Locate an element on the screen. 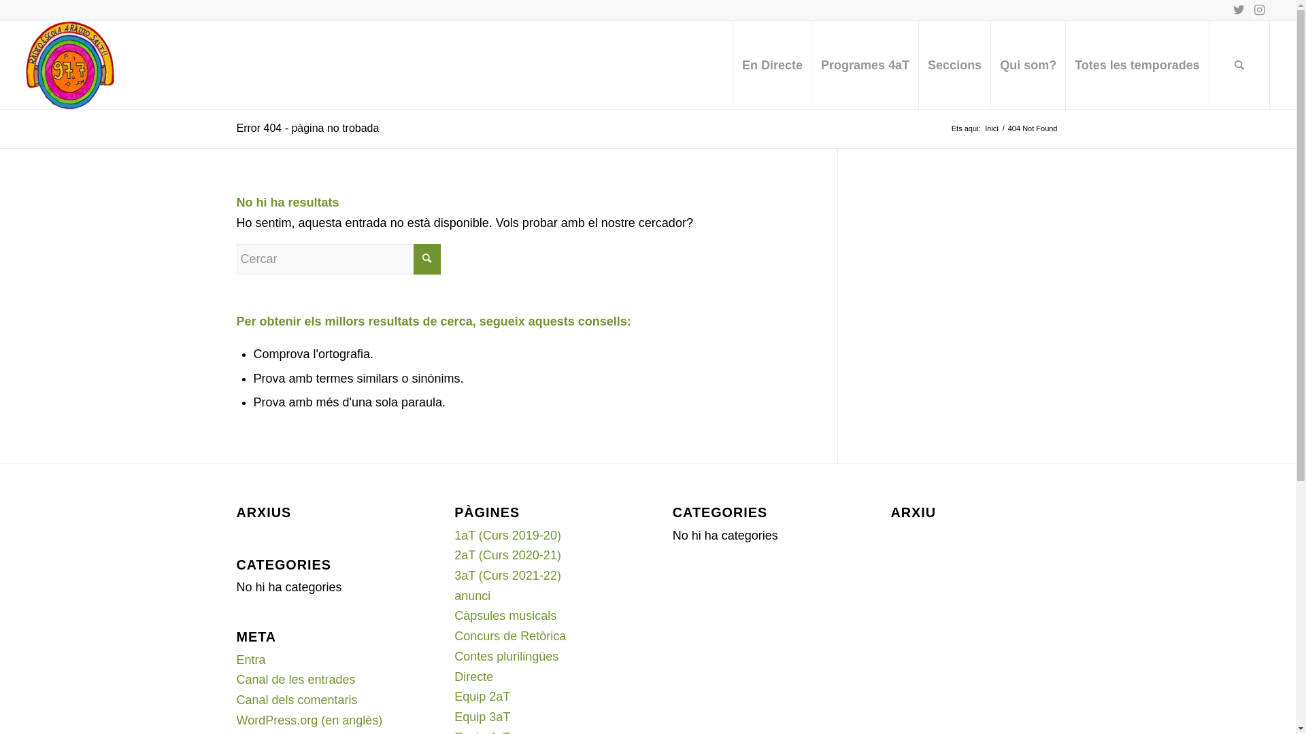 The width and height of the screenshot is (1306, 734). anunci is located at coordinates (472, 596).